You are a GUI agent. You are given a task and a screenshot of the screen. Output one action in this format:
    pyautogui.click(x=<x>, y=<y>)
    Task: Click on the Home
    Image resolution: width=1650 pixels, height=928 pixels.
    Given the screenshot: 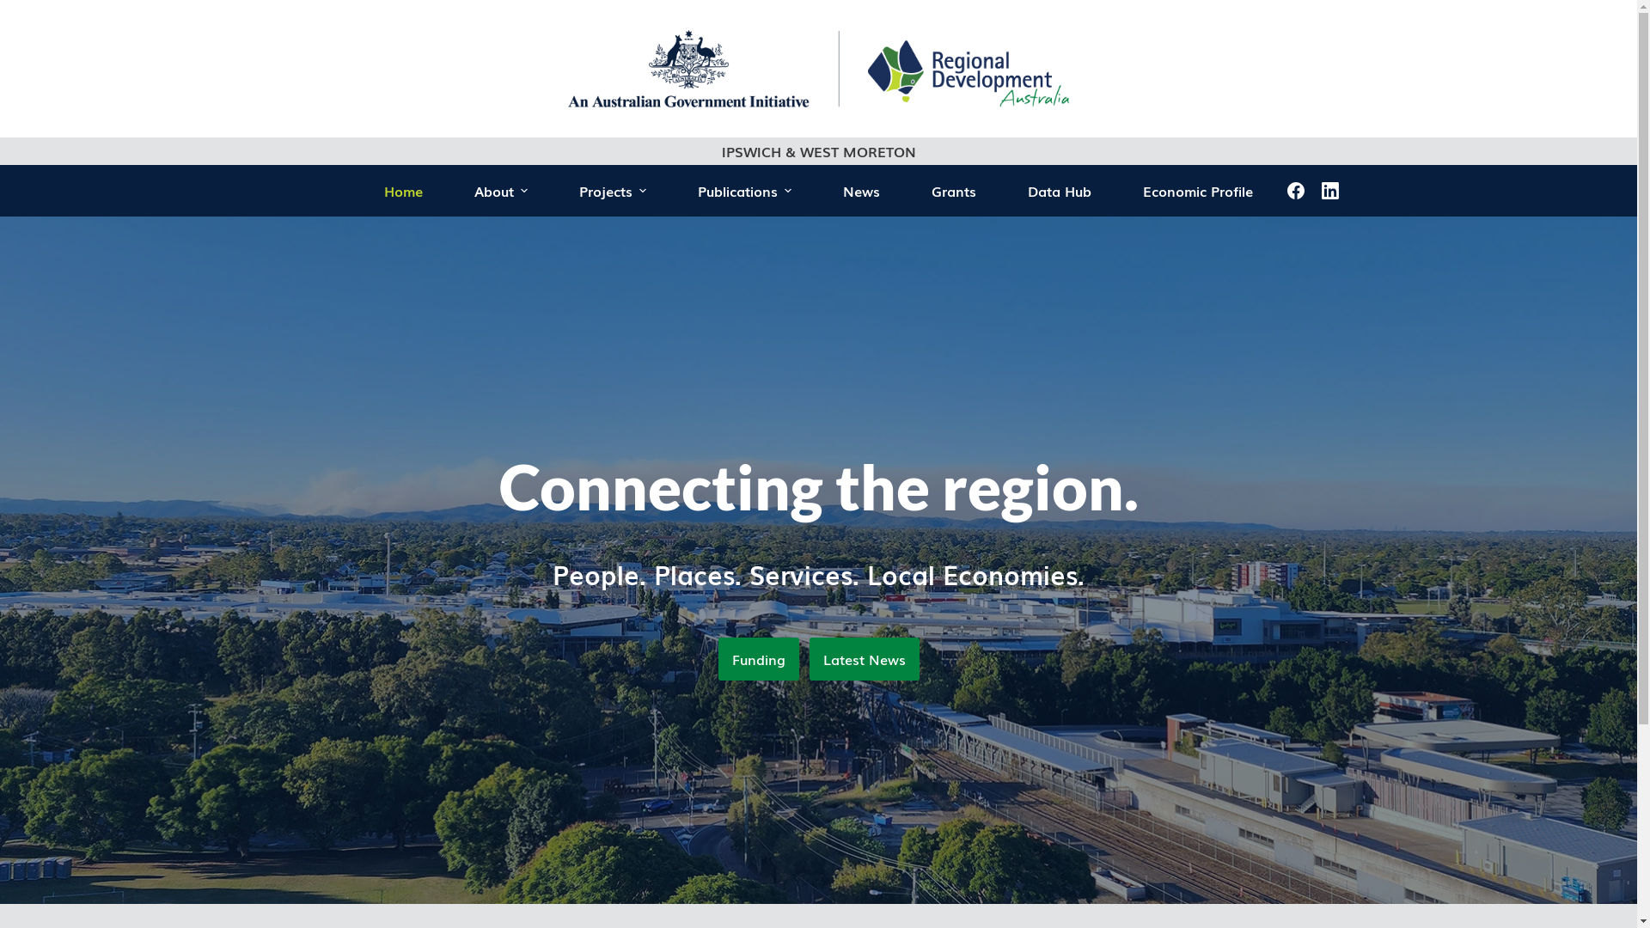 What is the action you would take?
    pyautogui.click(x=404, y=191)
    